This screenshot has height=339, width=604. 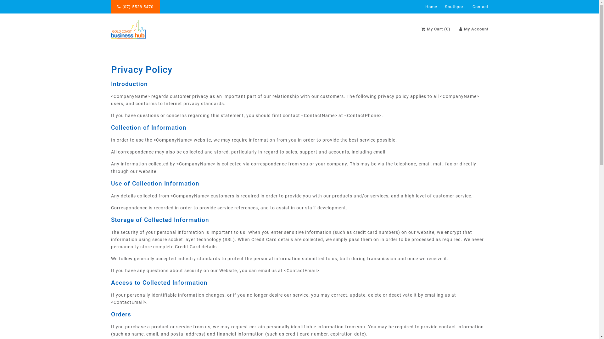 What do you see at coordinates (128, 29) in the screenshot?
I see `Gold Coast Business Hub Maylake Properties Pty Ltd` at bounding box center [128, 29].